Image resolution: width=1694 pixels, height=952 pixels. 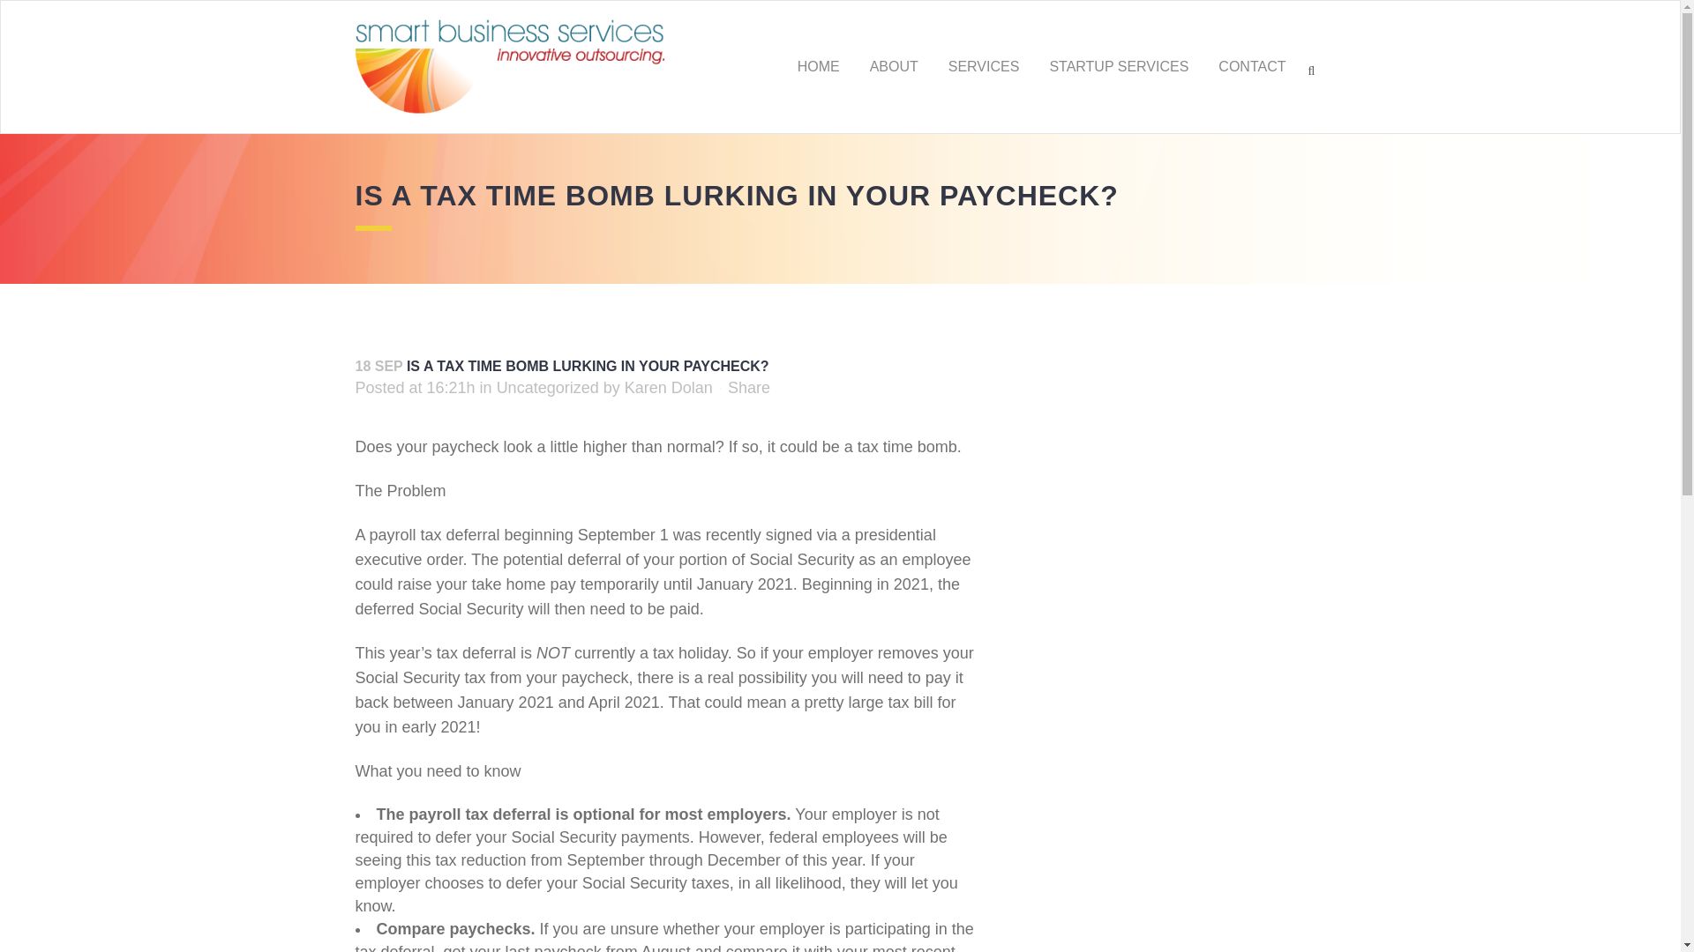 I want to click on SERVICES, so click(x=984, y=67).